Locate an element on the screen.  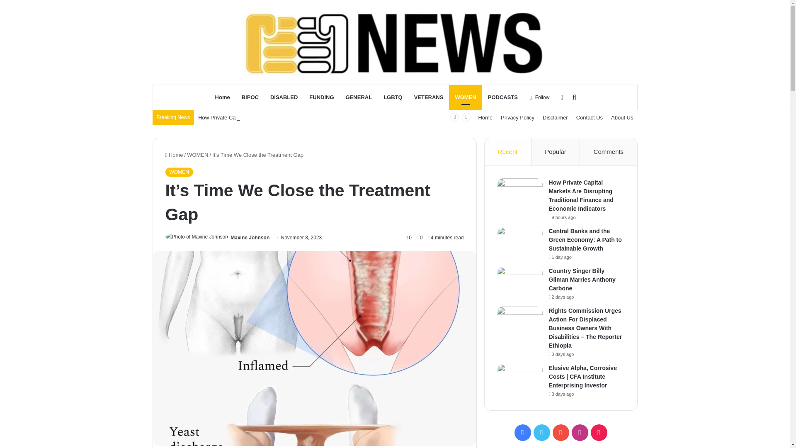
Home is located at coordinates (485, 117).